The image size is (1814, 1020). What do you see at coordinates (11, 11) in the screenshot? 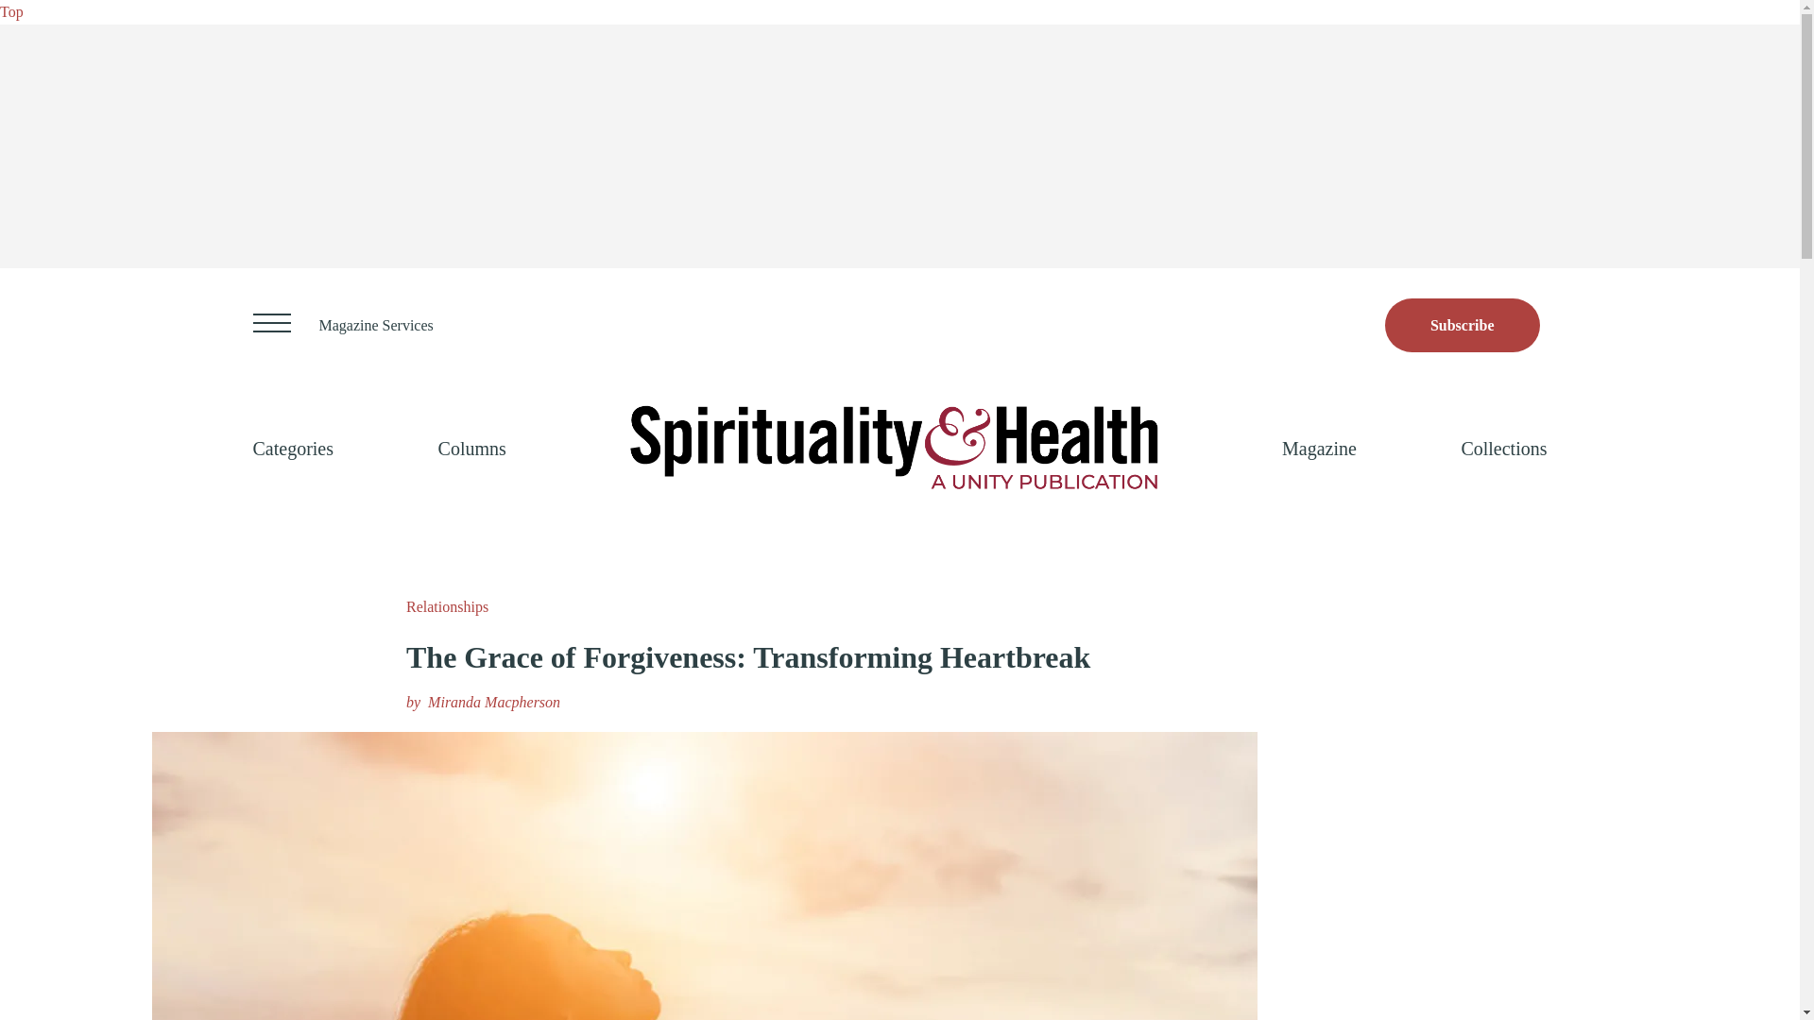
I see `Top` at bounding box center [11, 11].